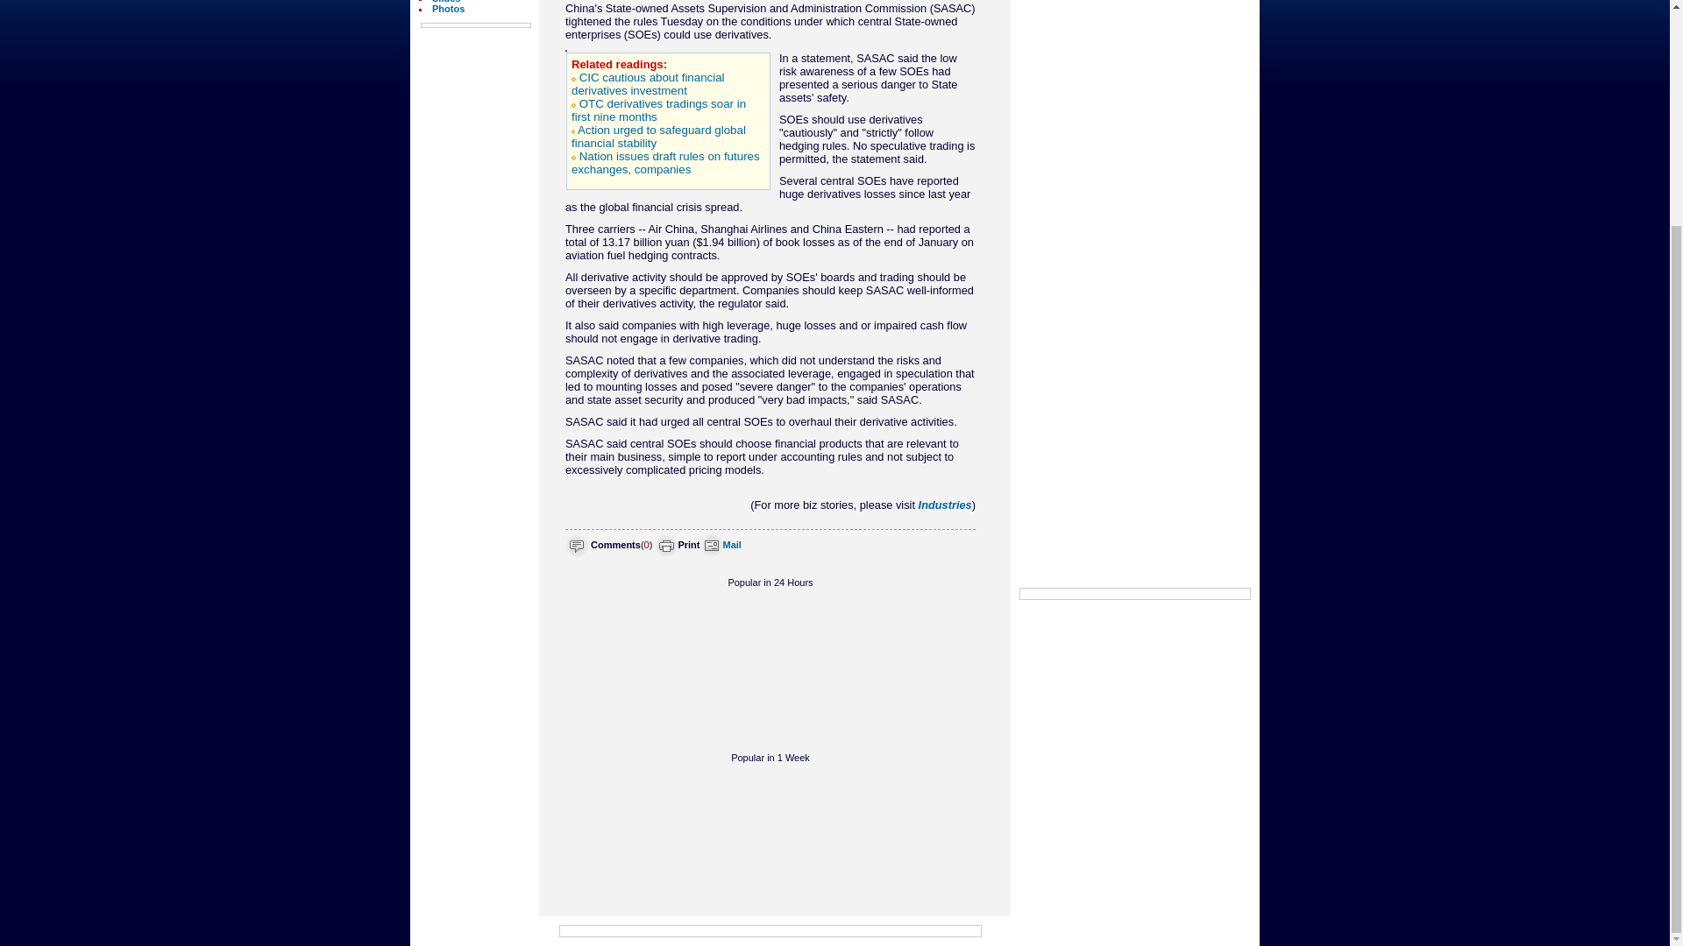 The width and height of the screenshot is (1683, 946). Describe the element at coordinates (445, 2) in the screenshot. I see `Slides` at that location.